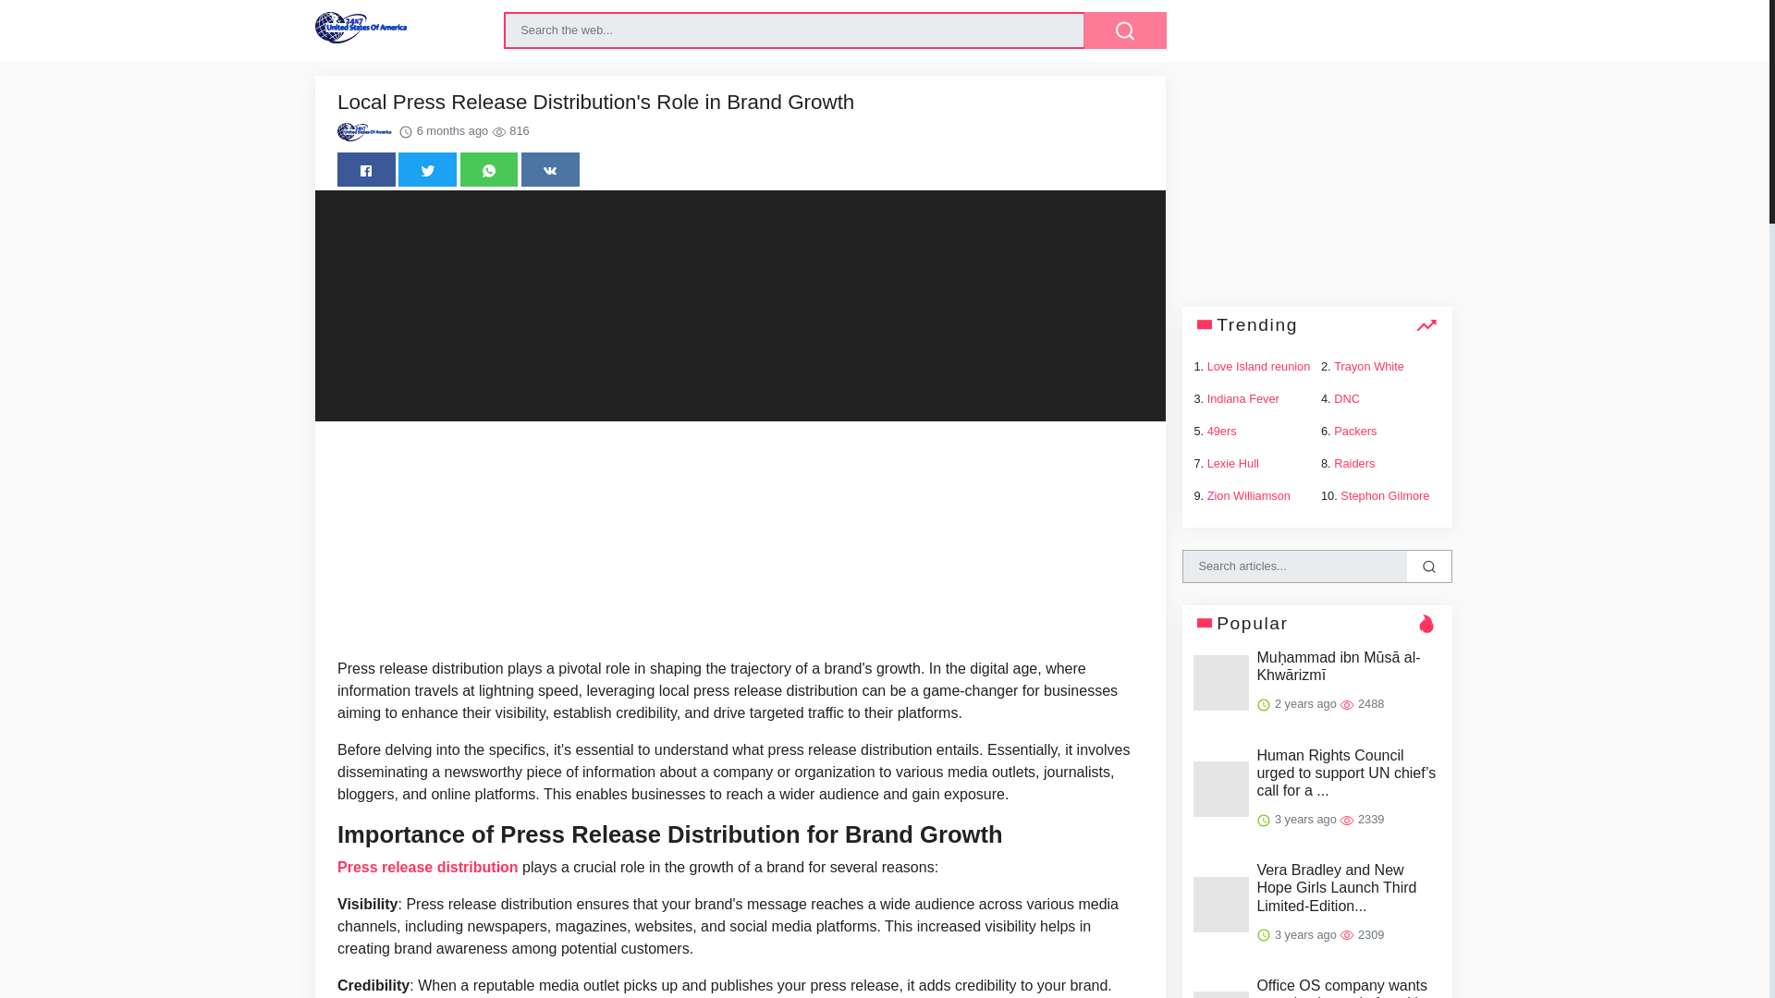  I want to click on Share on Twitter, so click(427, 169).